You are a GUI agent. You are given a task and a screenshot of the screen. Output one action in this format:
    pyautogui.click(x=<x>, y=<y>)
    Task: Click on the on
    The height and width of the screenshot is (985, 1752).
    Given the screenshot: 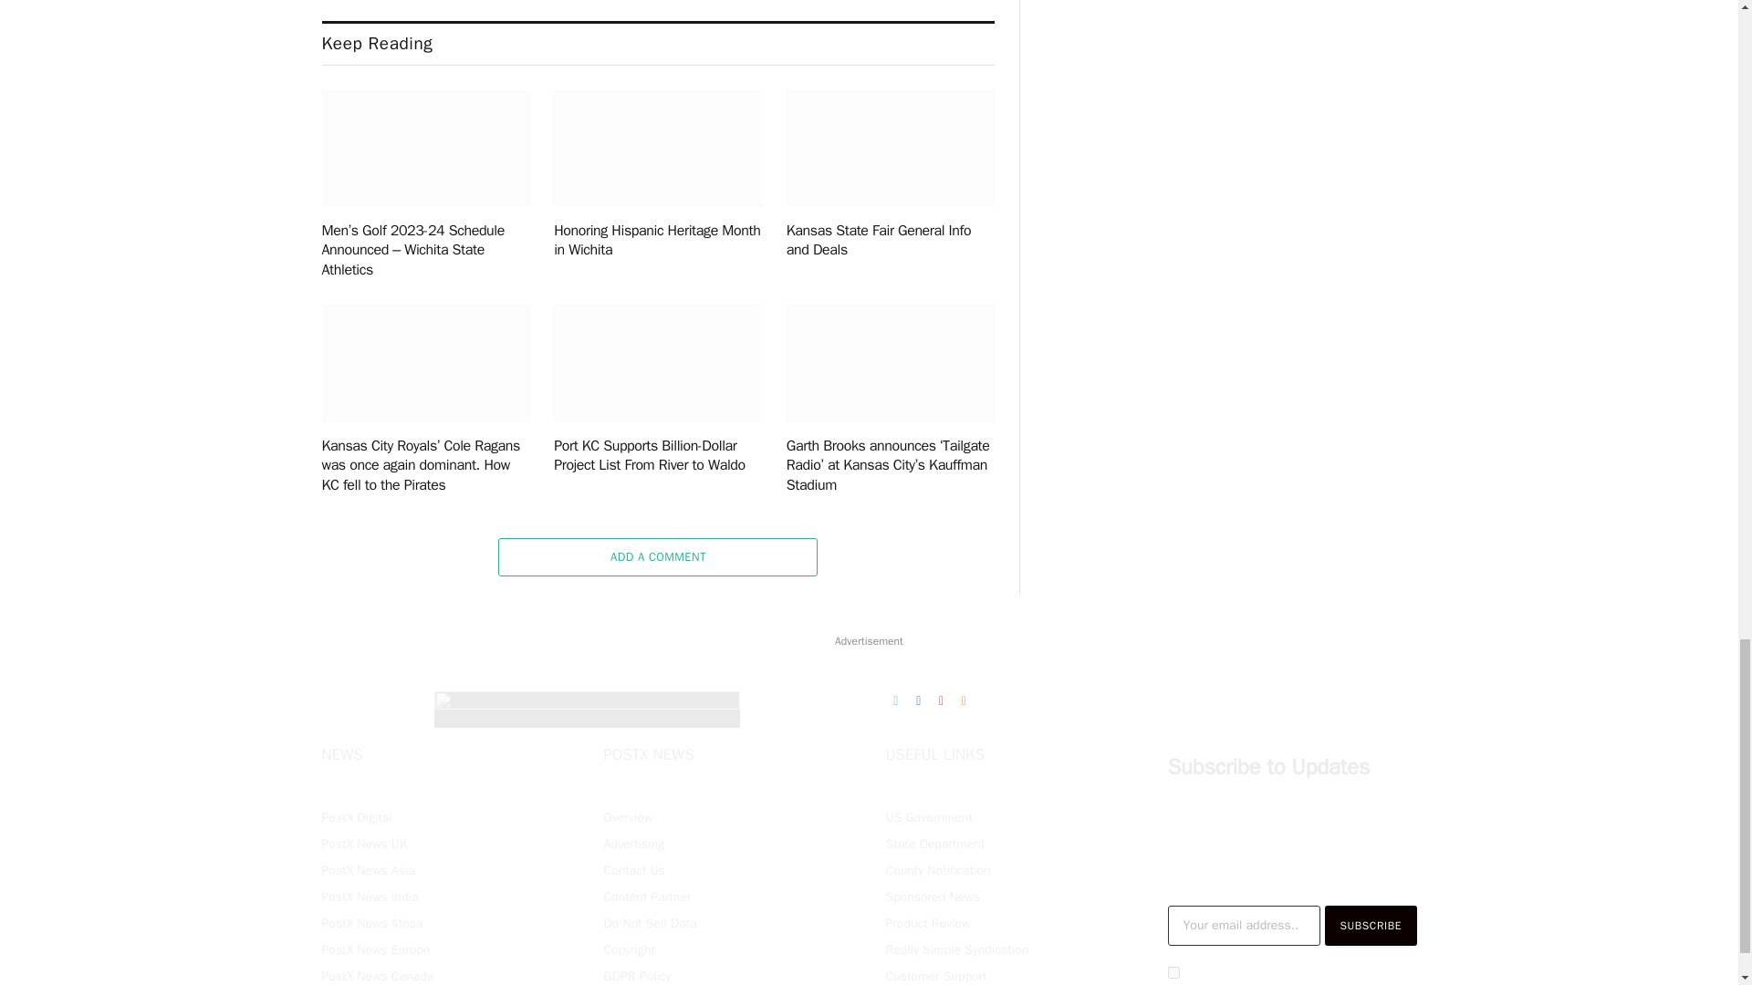 What is the action you would take?
    pyautogui.click(x=1173, y=972)
    